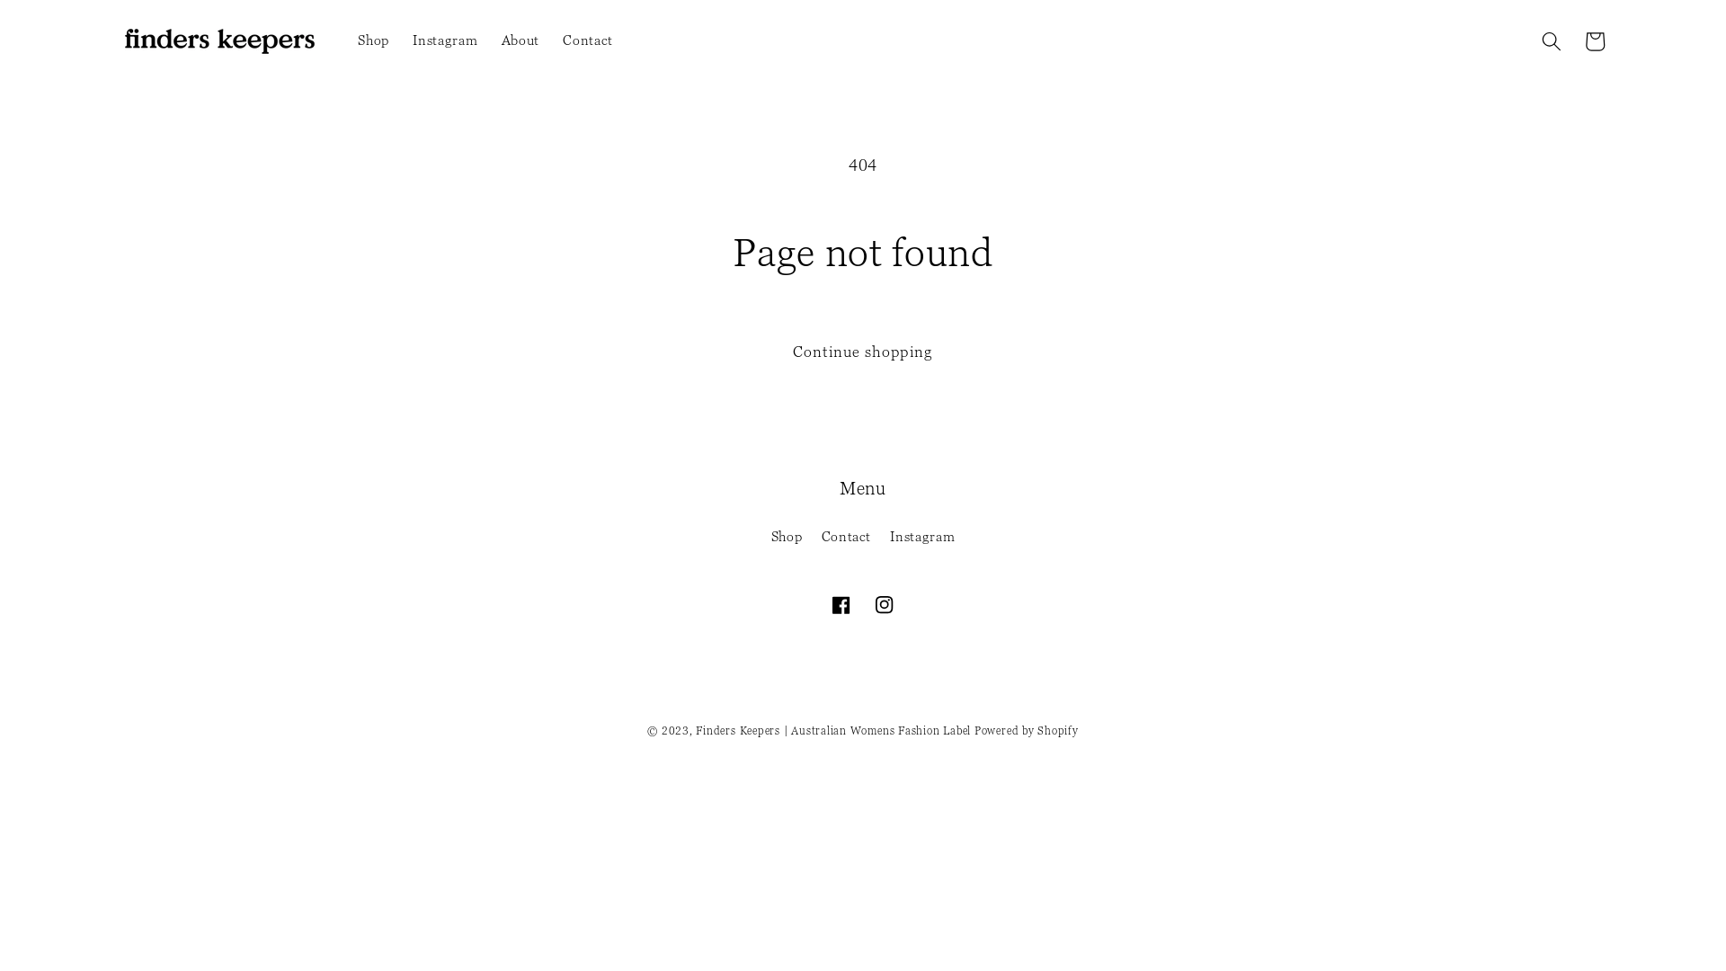 The height and width of the screenshot is (971, 1726). Describe the element at coordinates (922, 537) in the screenshot. I see `Instagram` at that location.